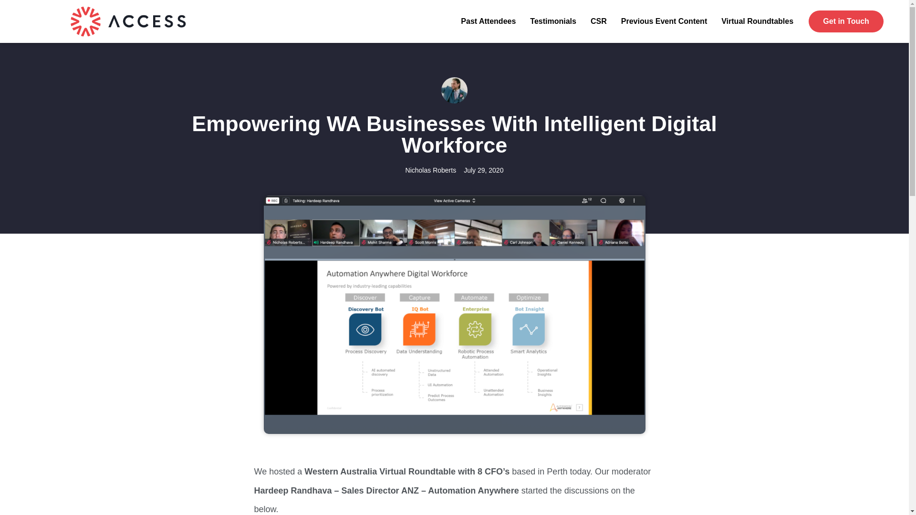  Describe the element at coordinates (598, 21) in the screenshot. I see `CSR` at that location.